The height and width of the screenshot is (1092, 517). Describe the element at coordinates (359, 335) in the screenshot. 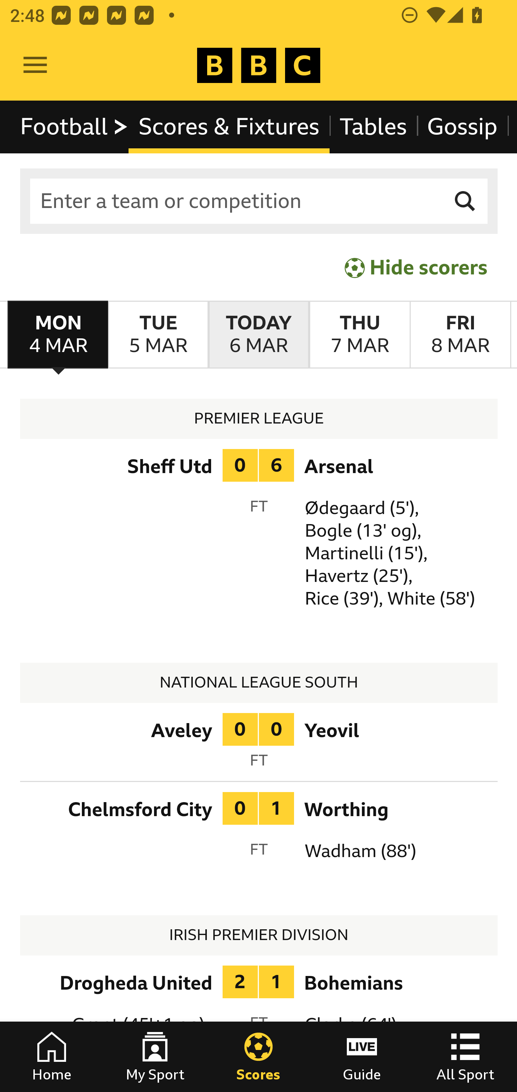

I see `ThursdayMarch 7th Thursday March 7th` at that location.